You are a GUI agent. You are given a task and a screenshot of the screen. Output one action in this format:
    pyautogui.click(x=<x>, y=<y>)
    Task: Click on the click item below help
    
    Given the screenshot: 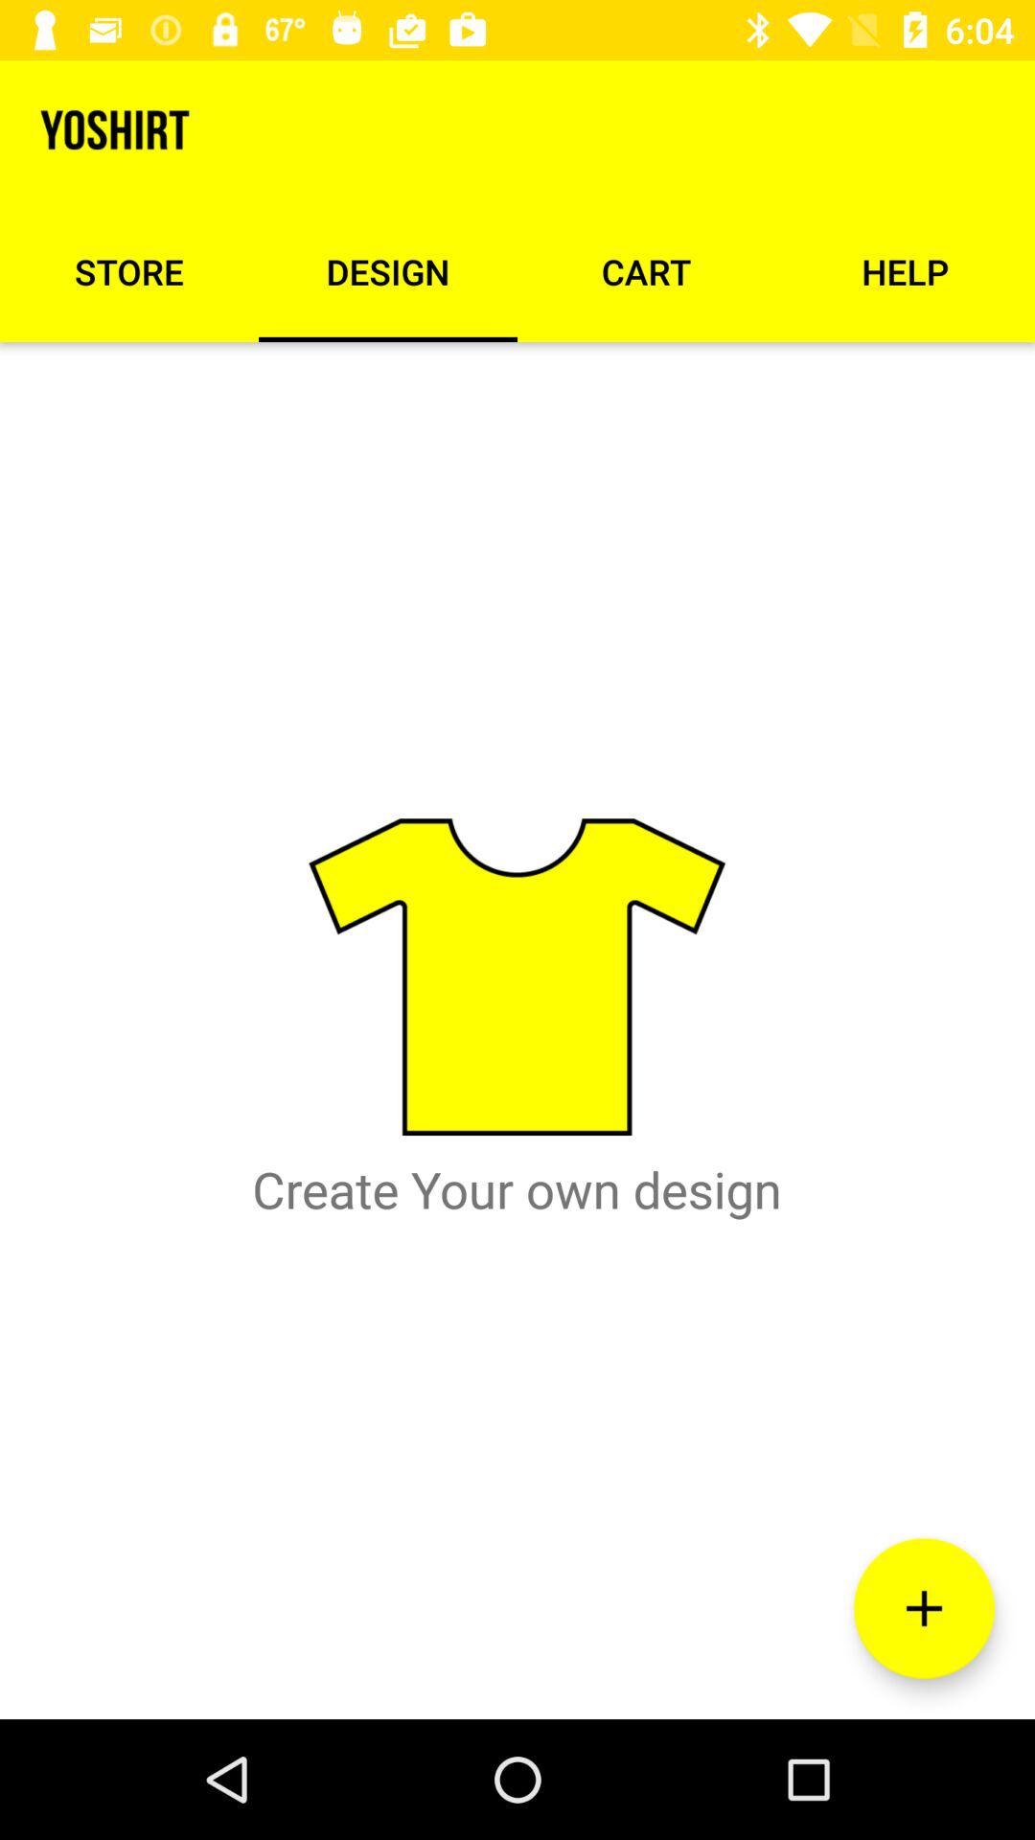 What is the action you would take?
    pyautogui.click(x=924, y=1608)
    